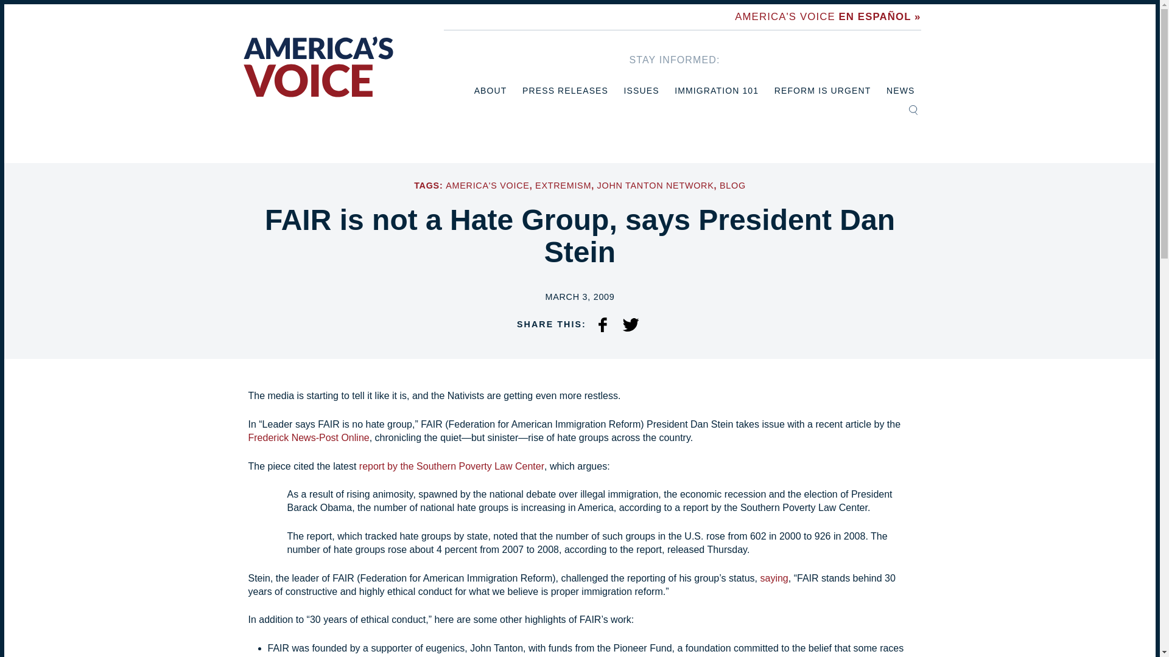  Describe the element at coordinates (308, 437) in the screenshot. I see `Frederick News-Post Online` at that location.